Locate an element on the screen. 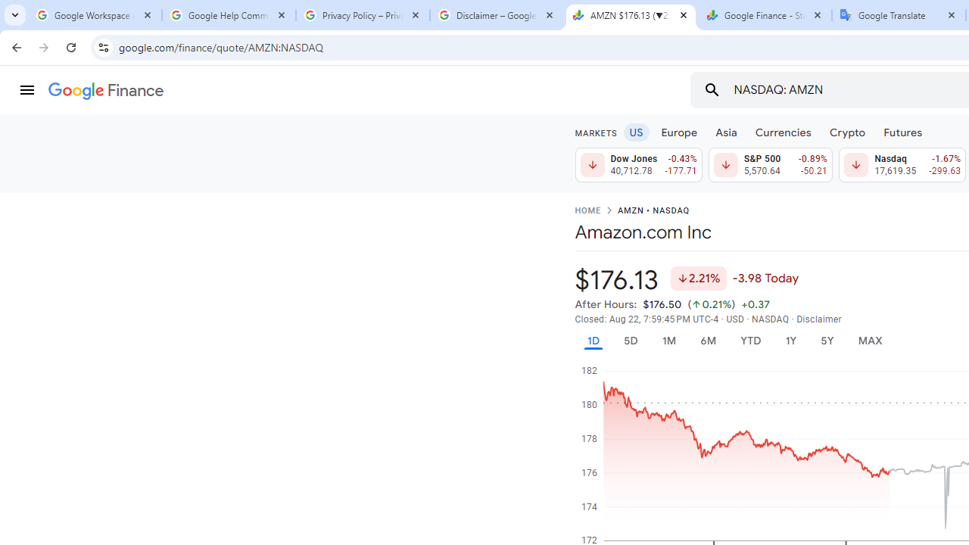 This screenshot has width=969, height=545. Get Add-ins is located at coordinates (79, 381).